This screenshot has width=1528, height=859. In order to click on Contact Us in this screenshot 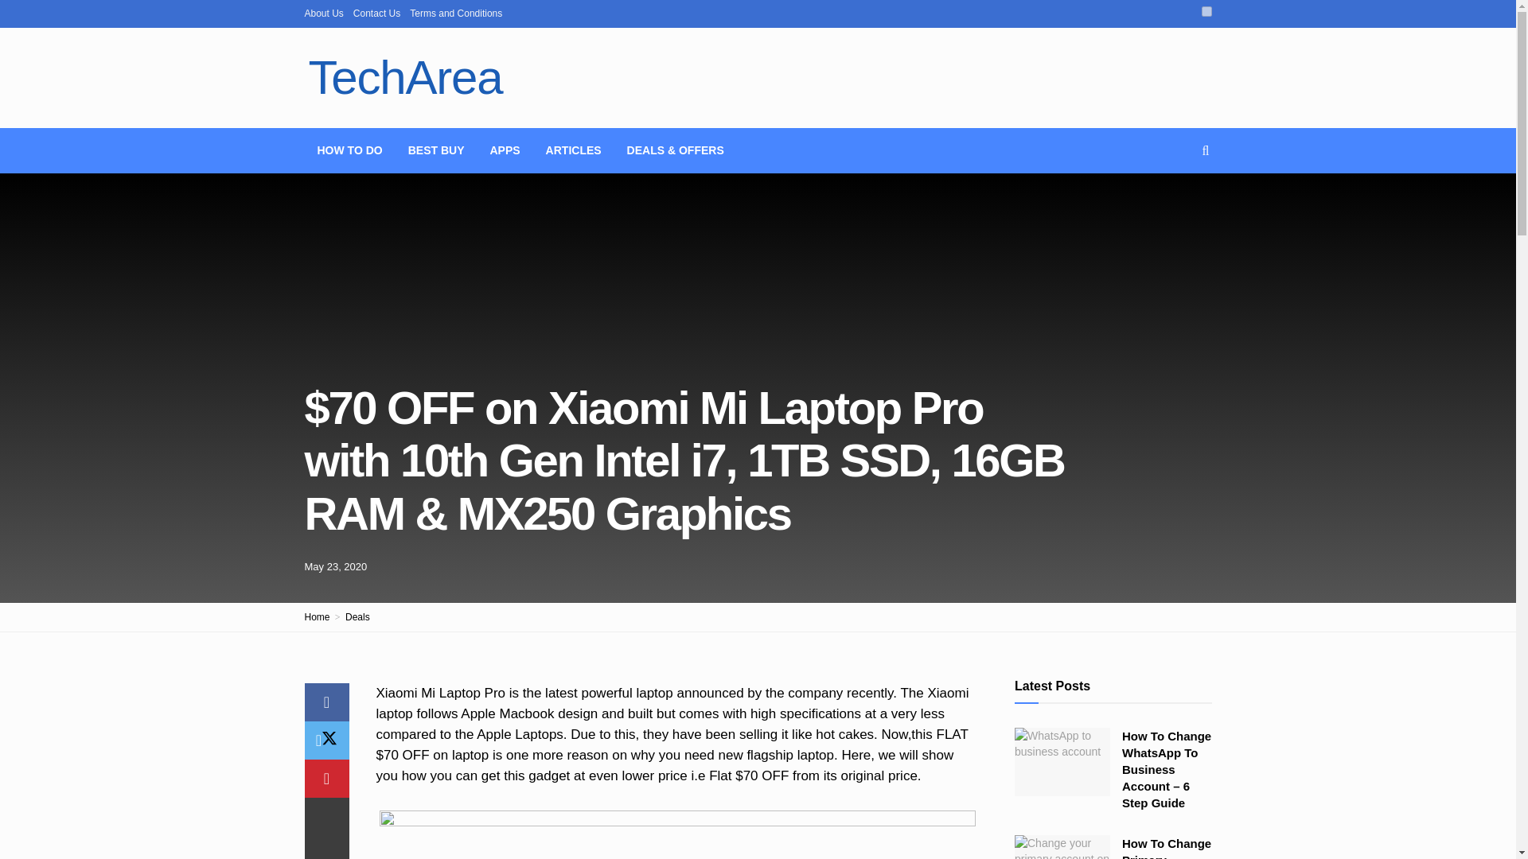, I will do `click(376, 13)`.